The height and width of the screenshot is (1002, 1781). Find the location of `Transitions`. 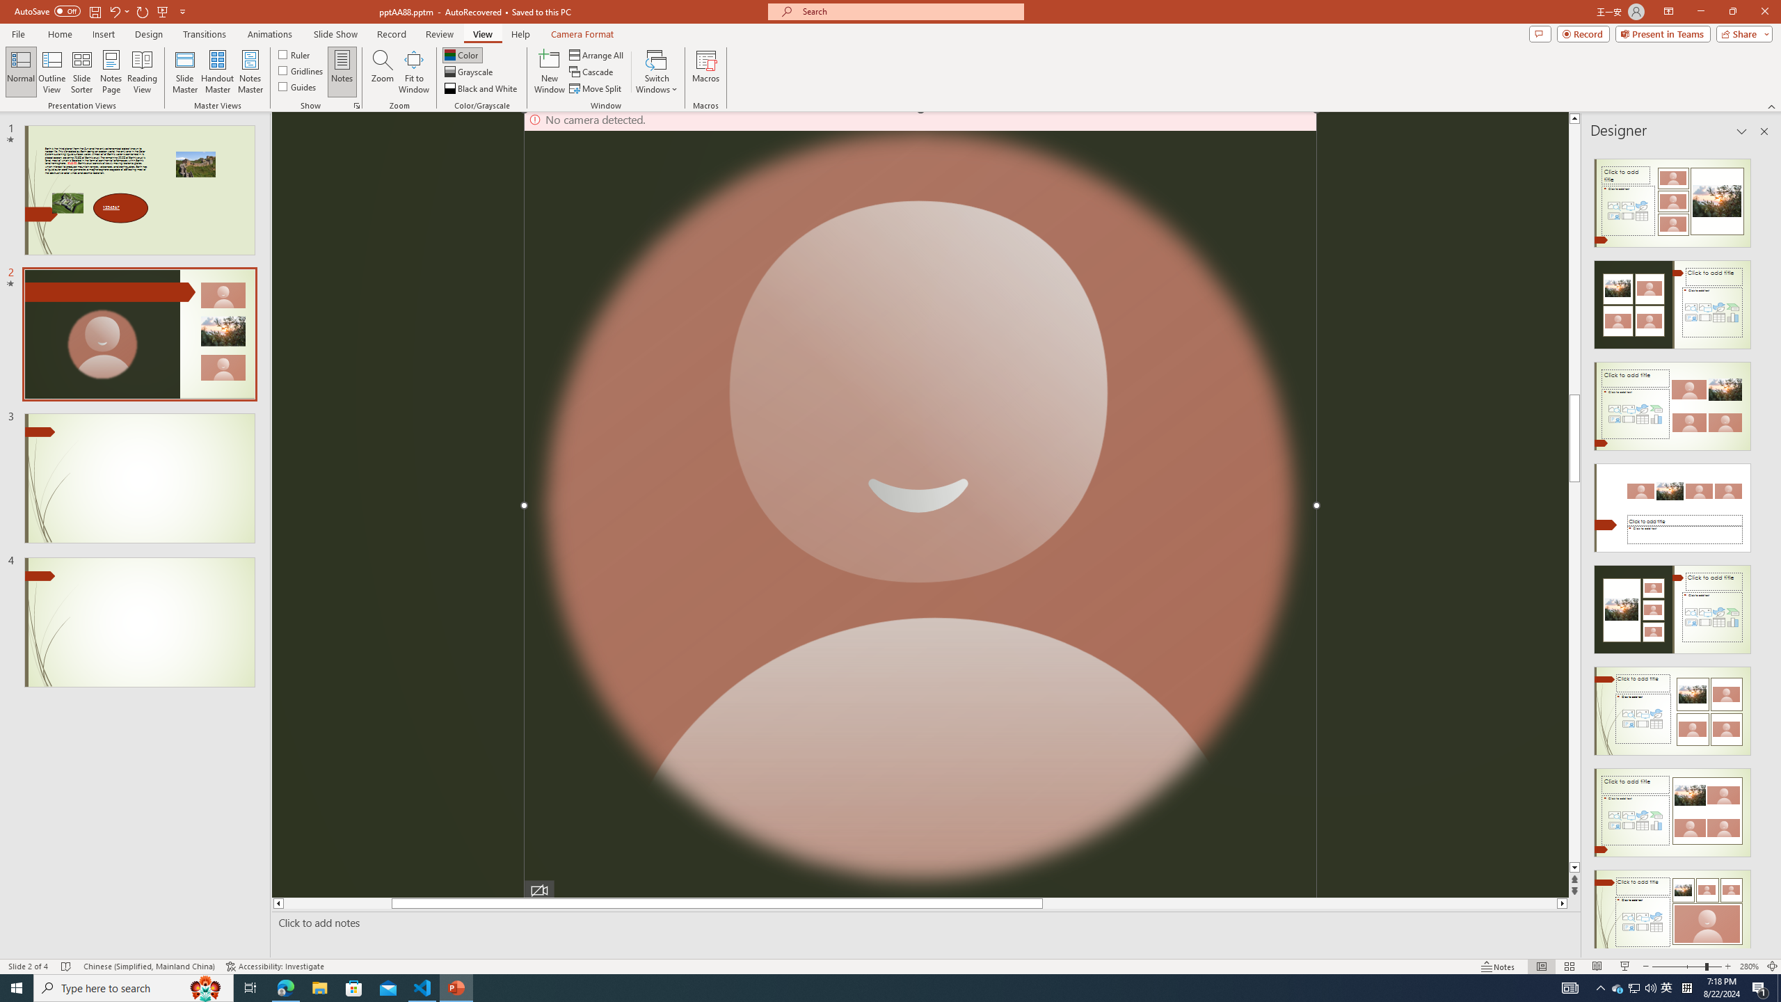

Transitions is located at coordinates (205, 34).